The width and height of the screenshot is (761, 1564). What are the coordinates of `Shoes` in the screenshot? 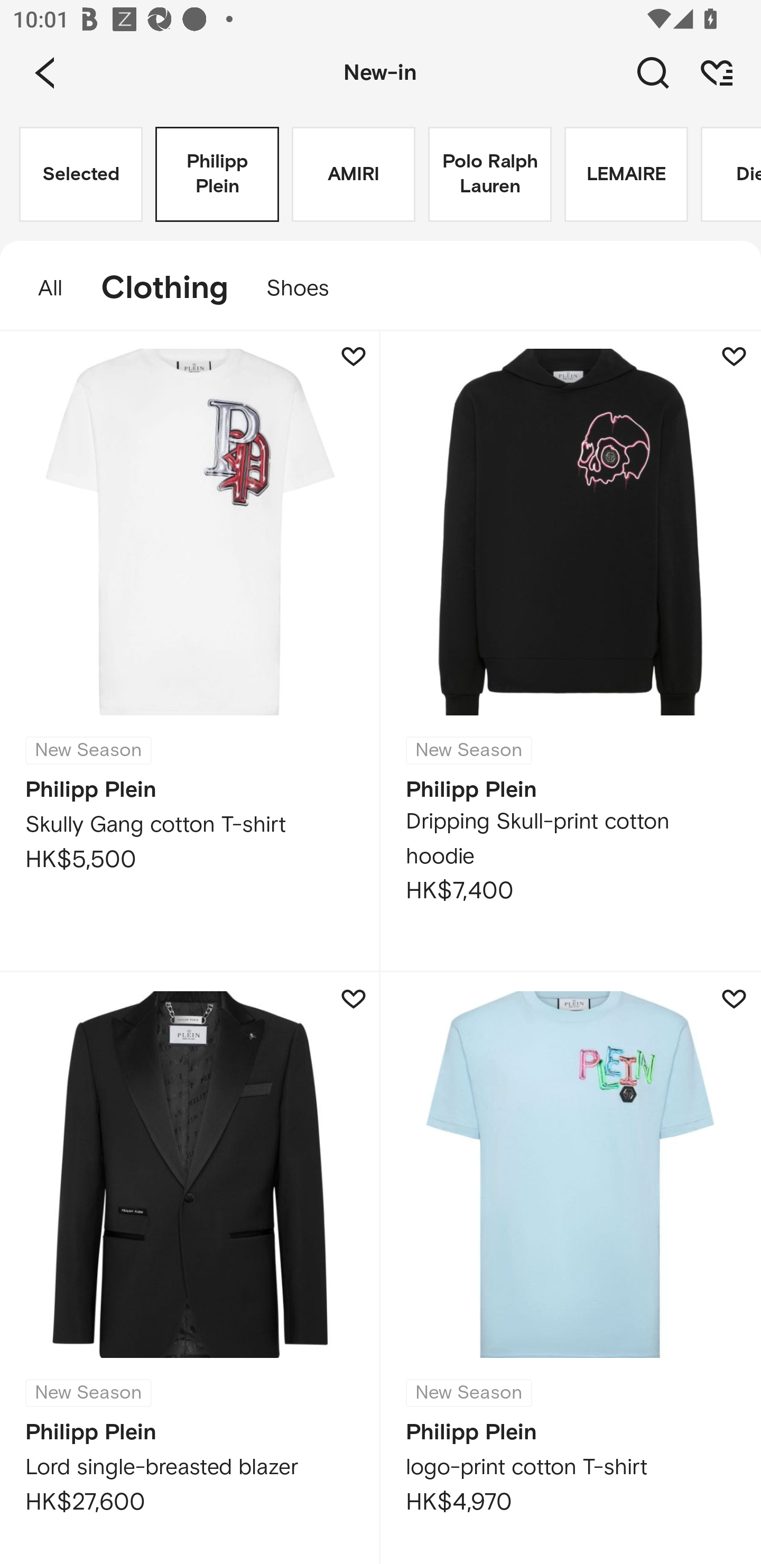 It's located at (308, 288).